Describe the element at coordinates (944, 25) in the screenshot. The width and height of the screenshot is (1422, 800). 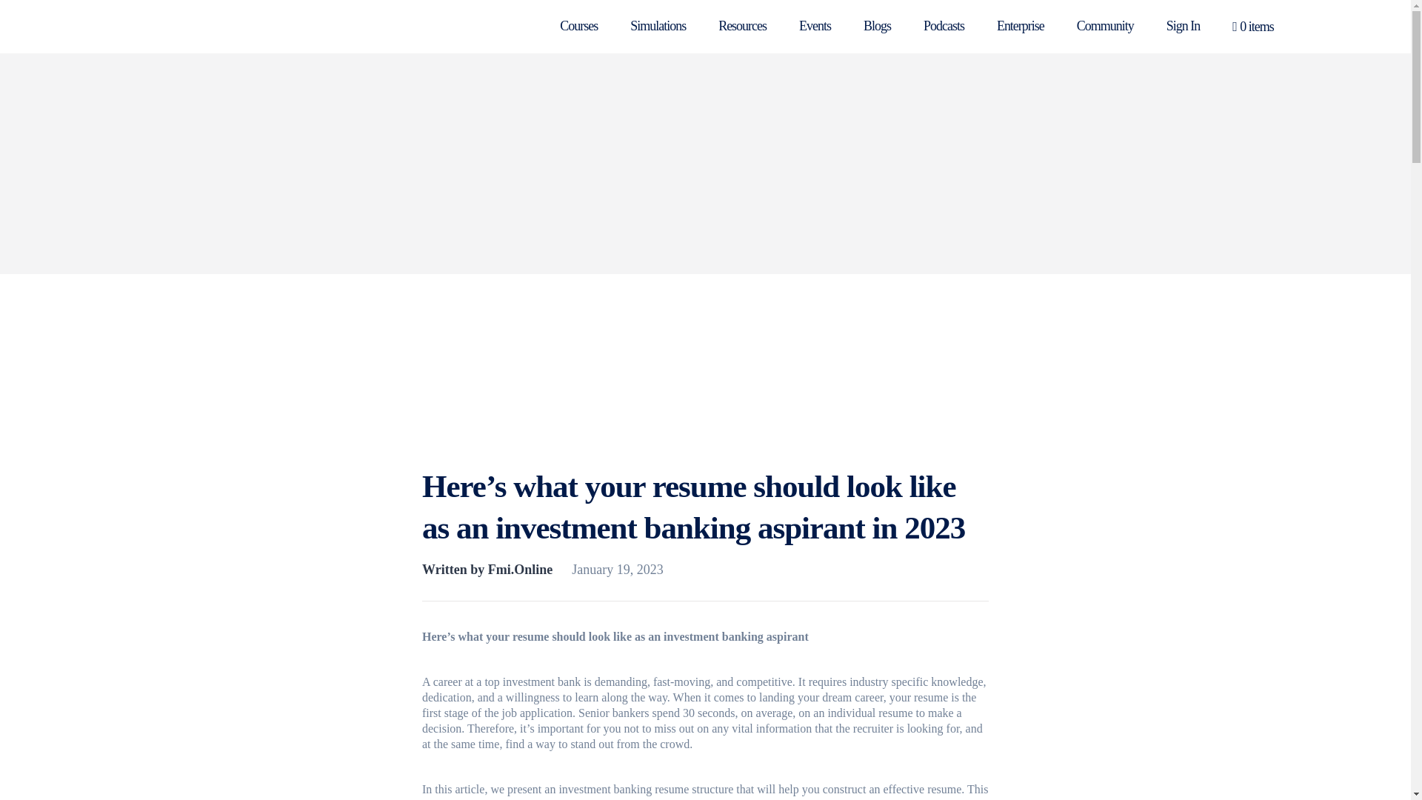
I see `Podcasts` at that location.